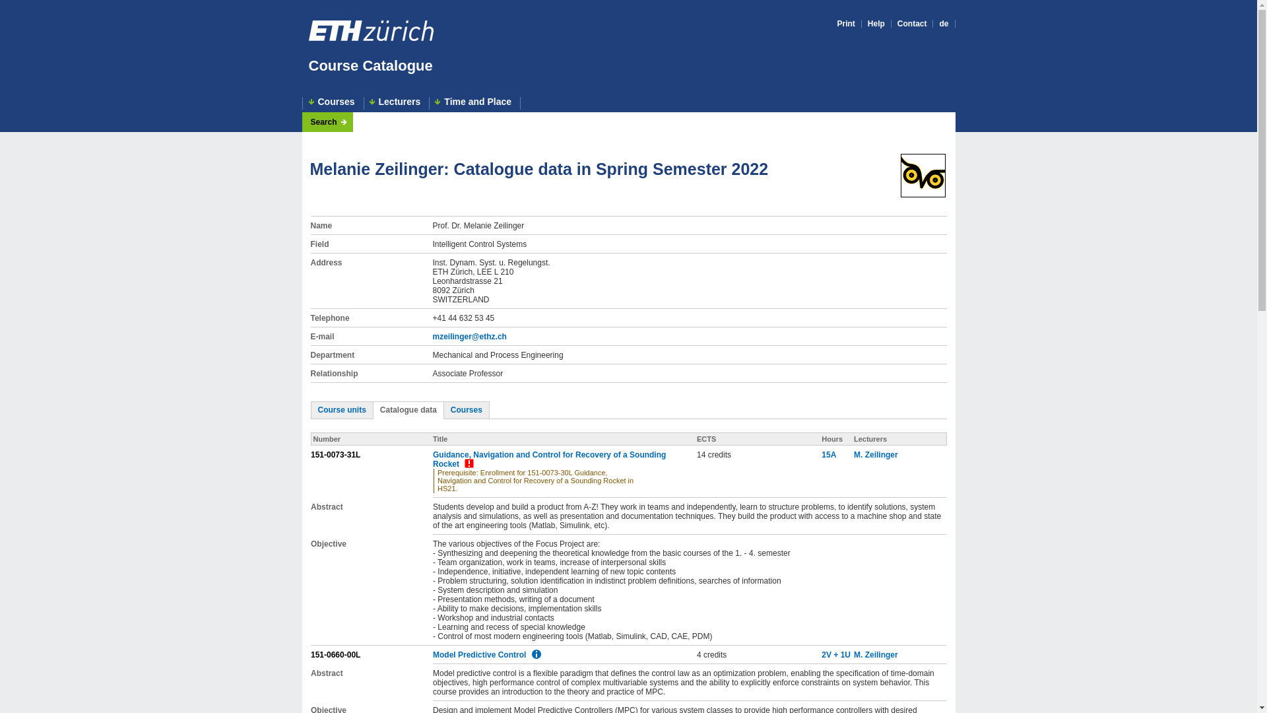  I want to click on Time and Place, so click(475, 103).